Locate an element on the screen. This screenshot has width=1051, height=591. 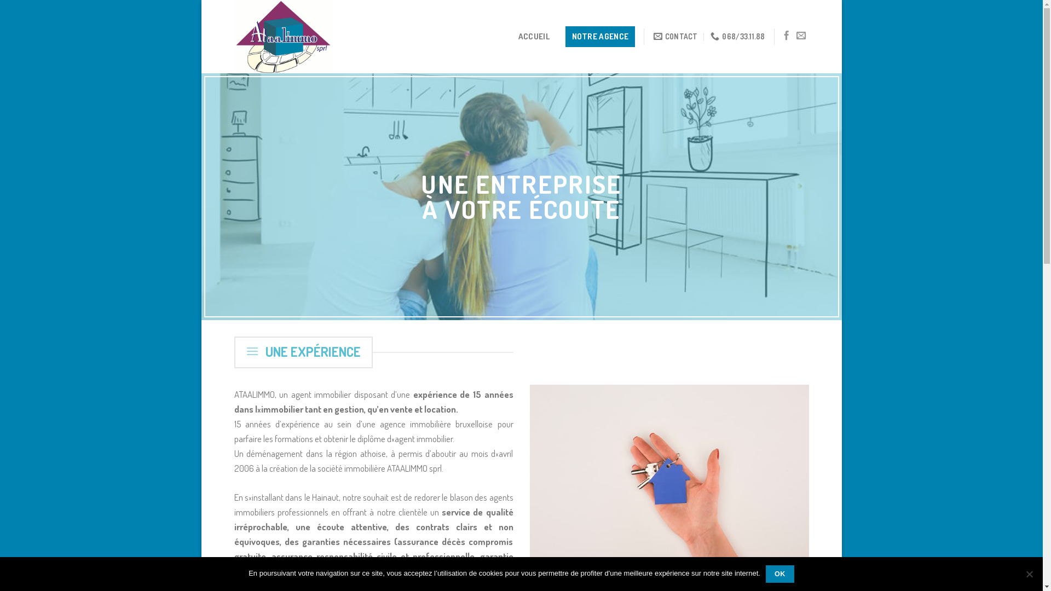
No is located at coordinates (1029, 574).